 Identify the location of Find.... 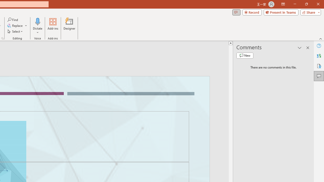
(13, 20).